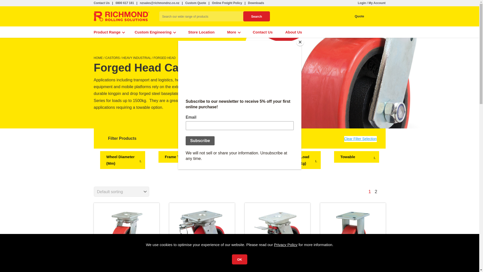 This screenshot has height=272, width=483. I want to click on 0800 617 181, so click(124, 3).